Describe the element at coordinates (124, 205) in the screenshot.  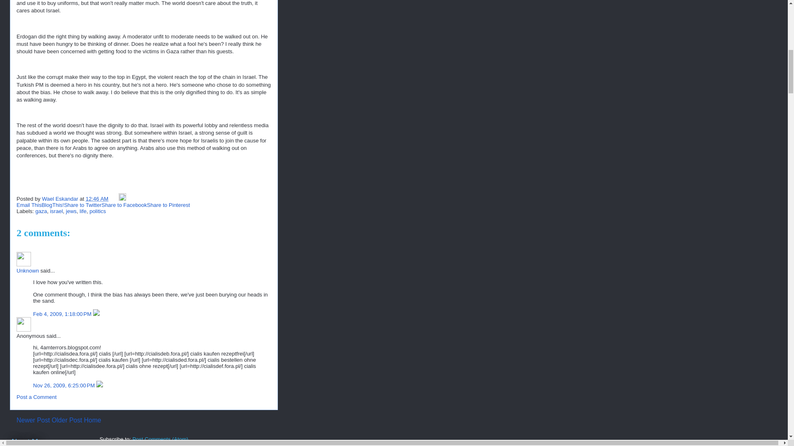
I see `Share to Facebook` at that location.